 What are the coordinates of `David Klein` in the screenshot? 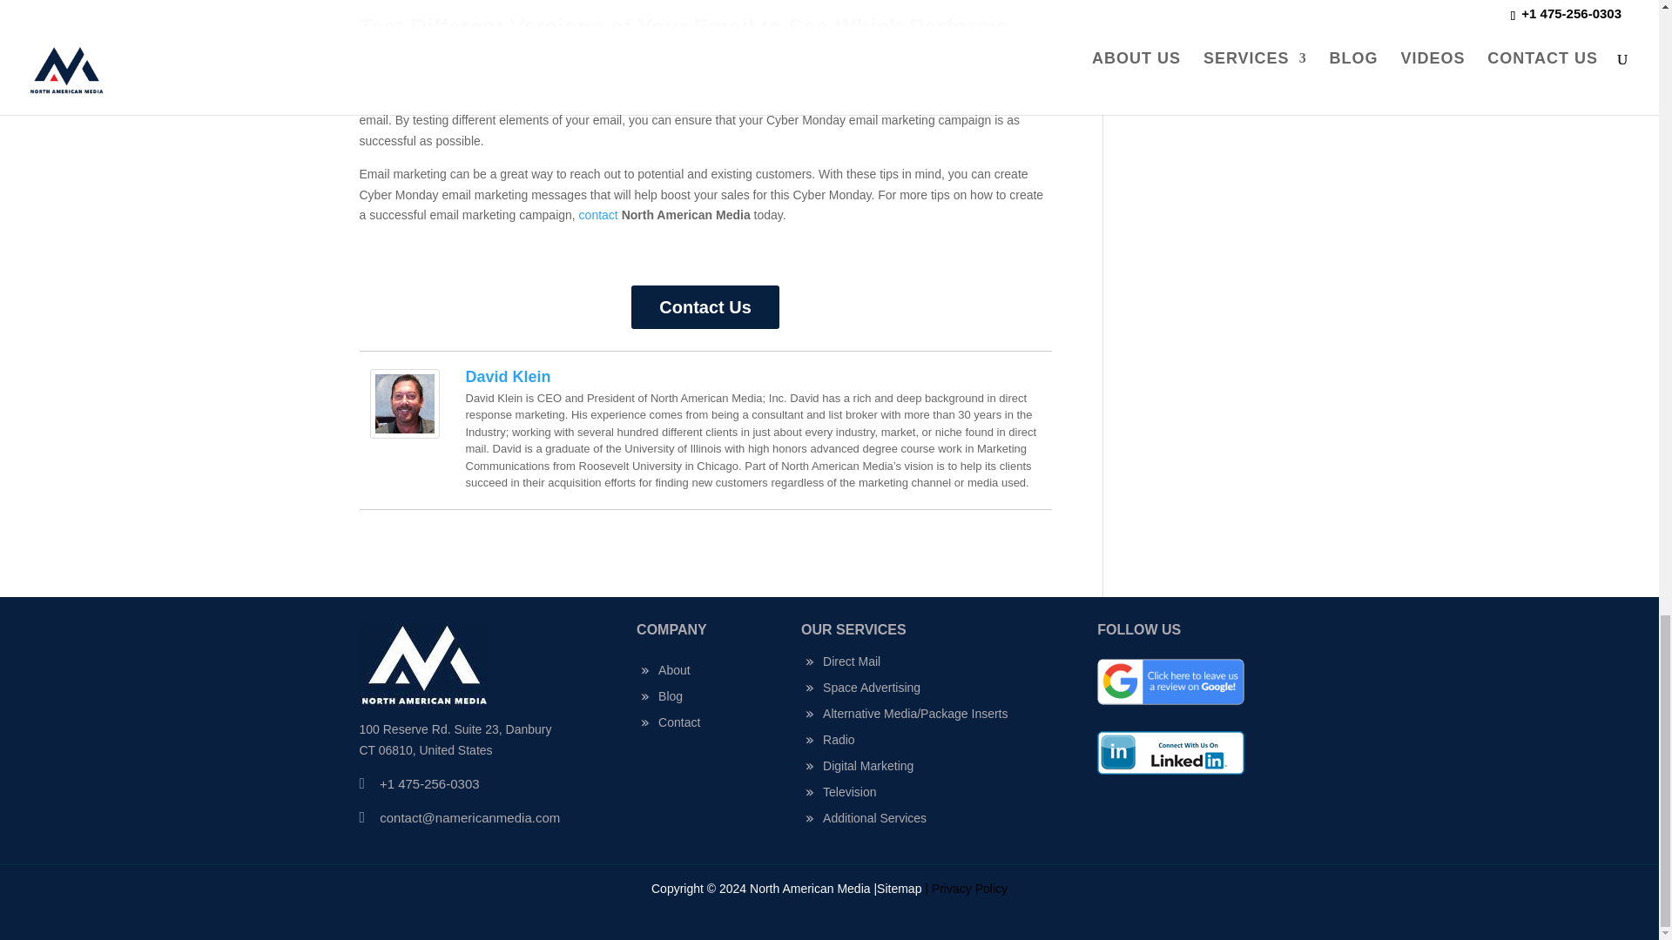 It's located at (404, 426).